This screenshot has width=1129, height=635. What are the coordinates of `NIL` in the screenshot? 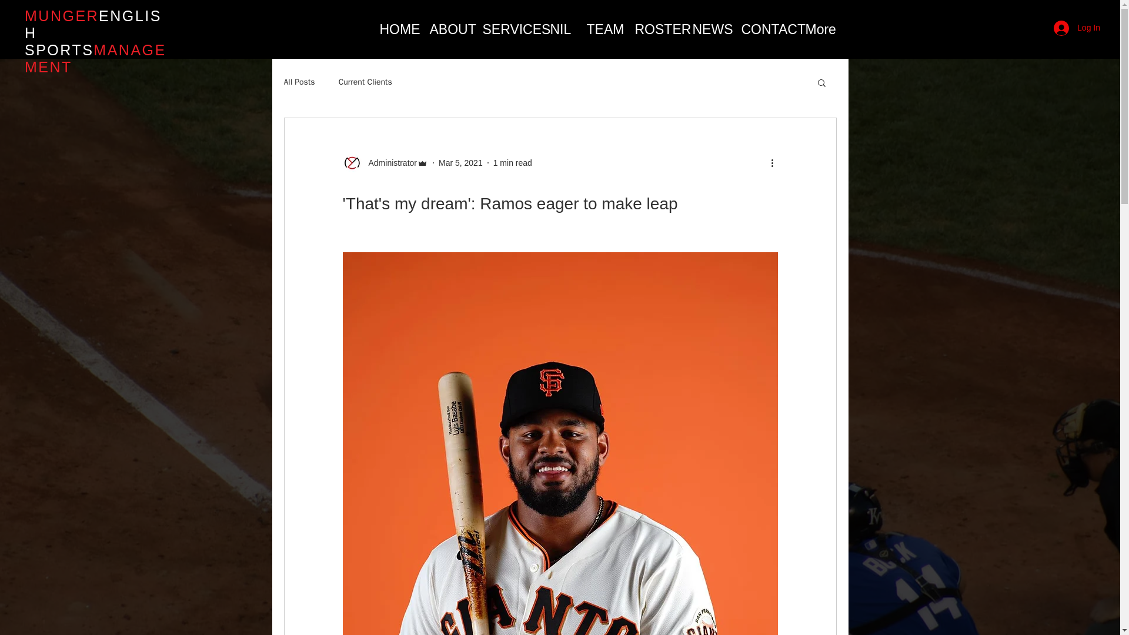 It's located at (559, 29).